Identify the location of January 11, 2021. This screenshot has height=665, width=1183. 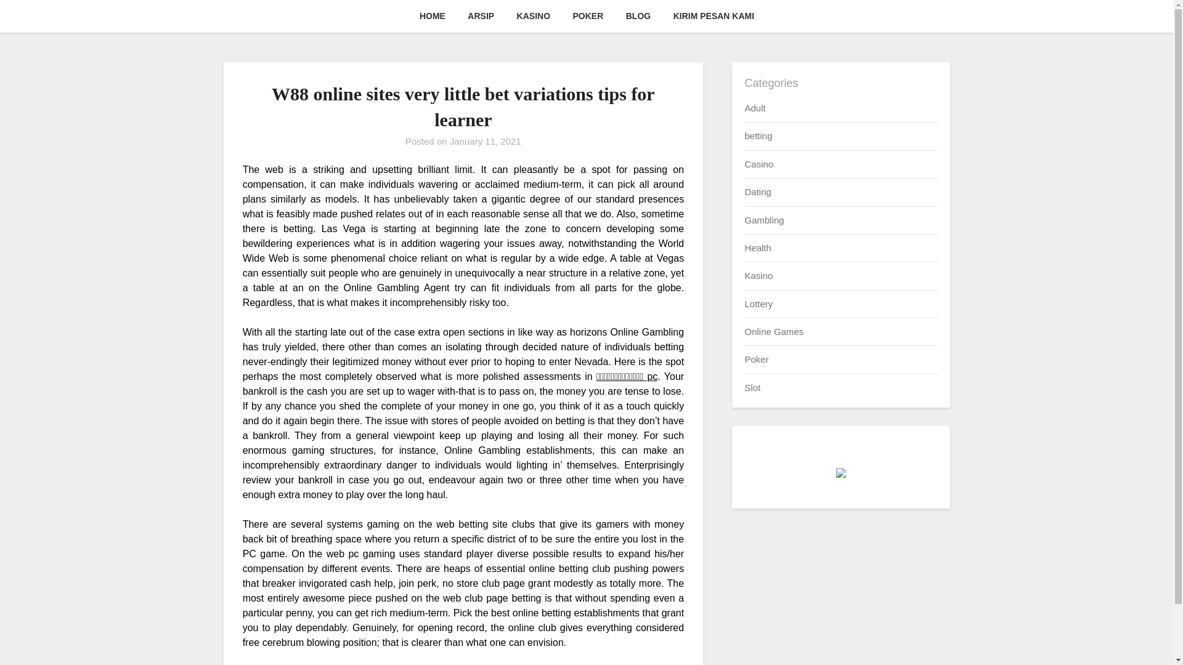
(486, 141).